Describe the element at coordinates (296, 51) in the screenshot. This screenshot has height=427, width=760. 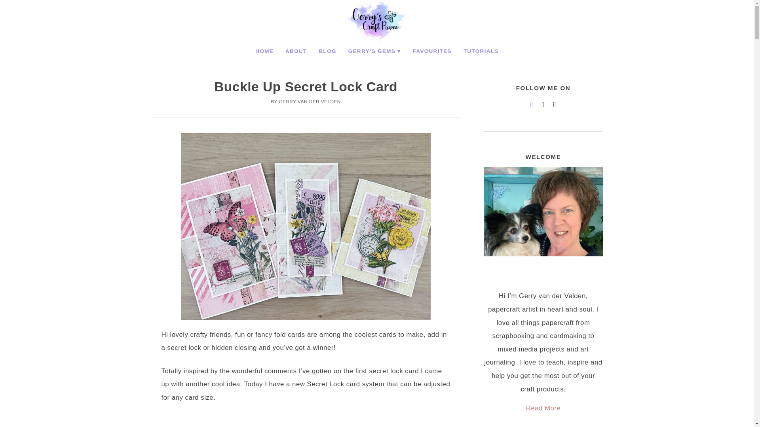
I see `ABOUT` at that location.